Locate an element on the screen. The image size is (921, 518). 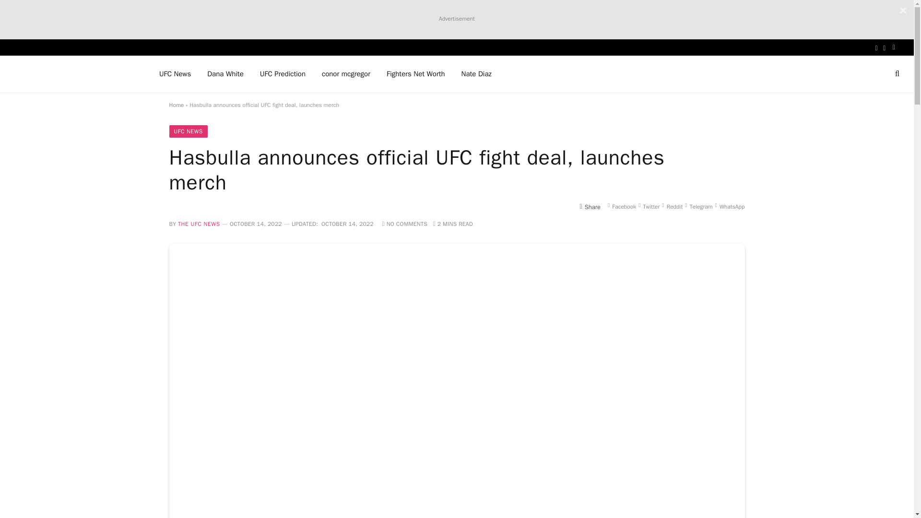
Home is located at coordinates (176, 105).